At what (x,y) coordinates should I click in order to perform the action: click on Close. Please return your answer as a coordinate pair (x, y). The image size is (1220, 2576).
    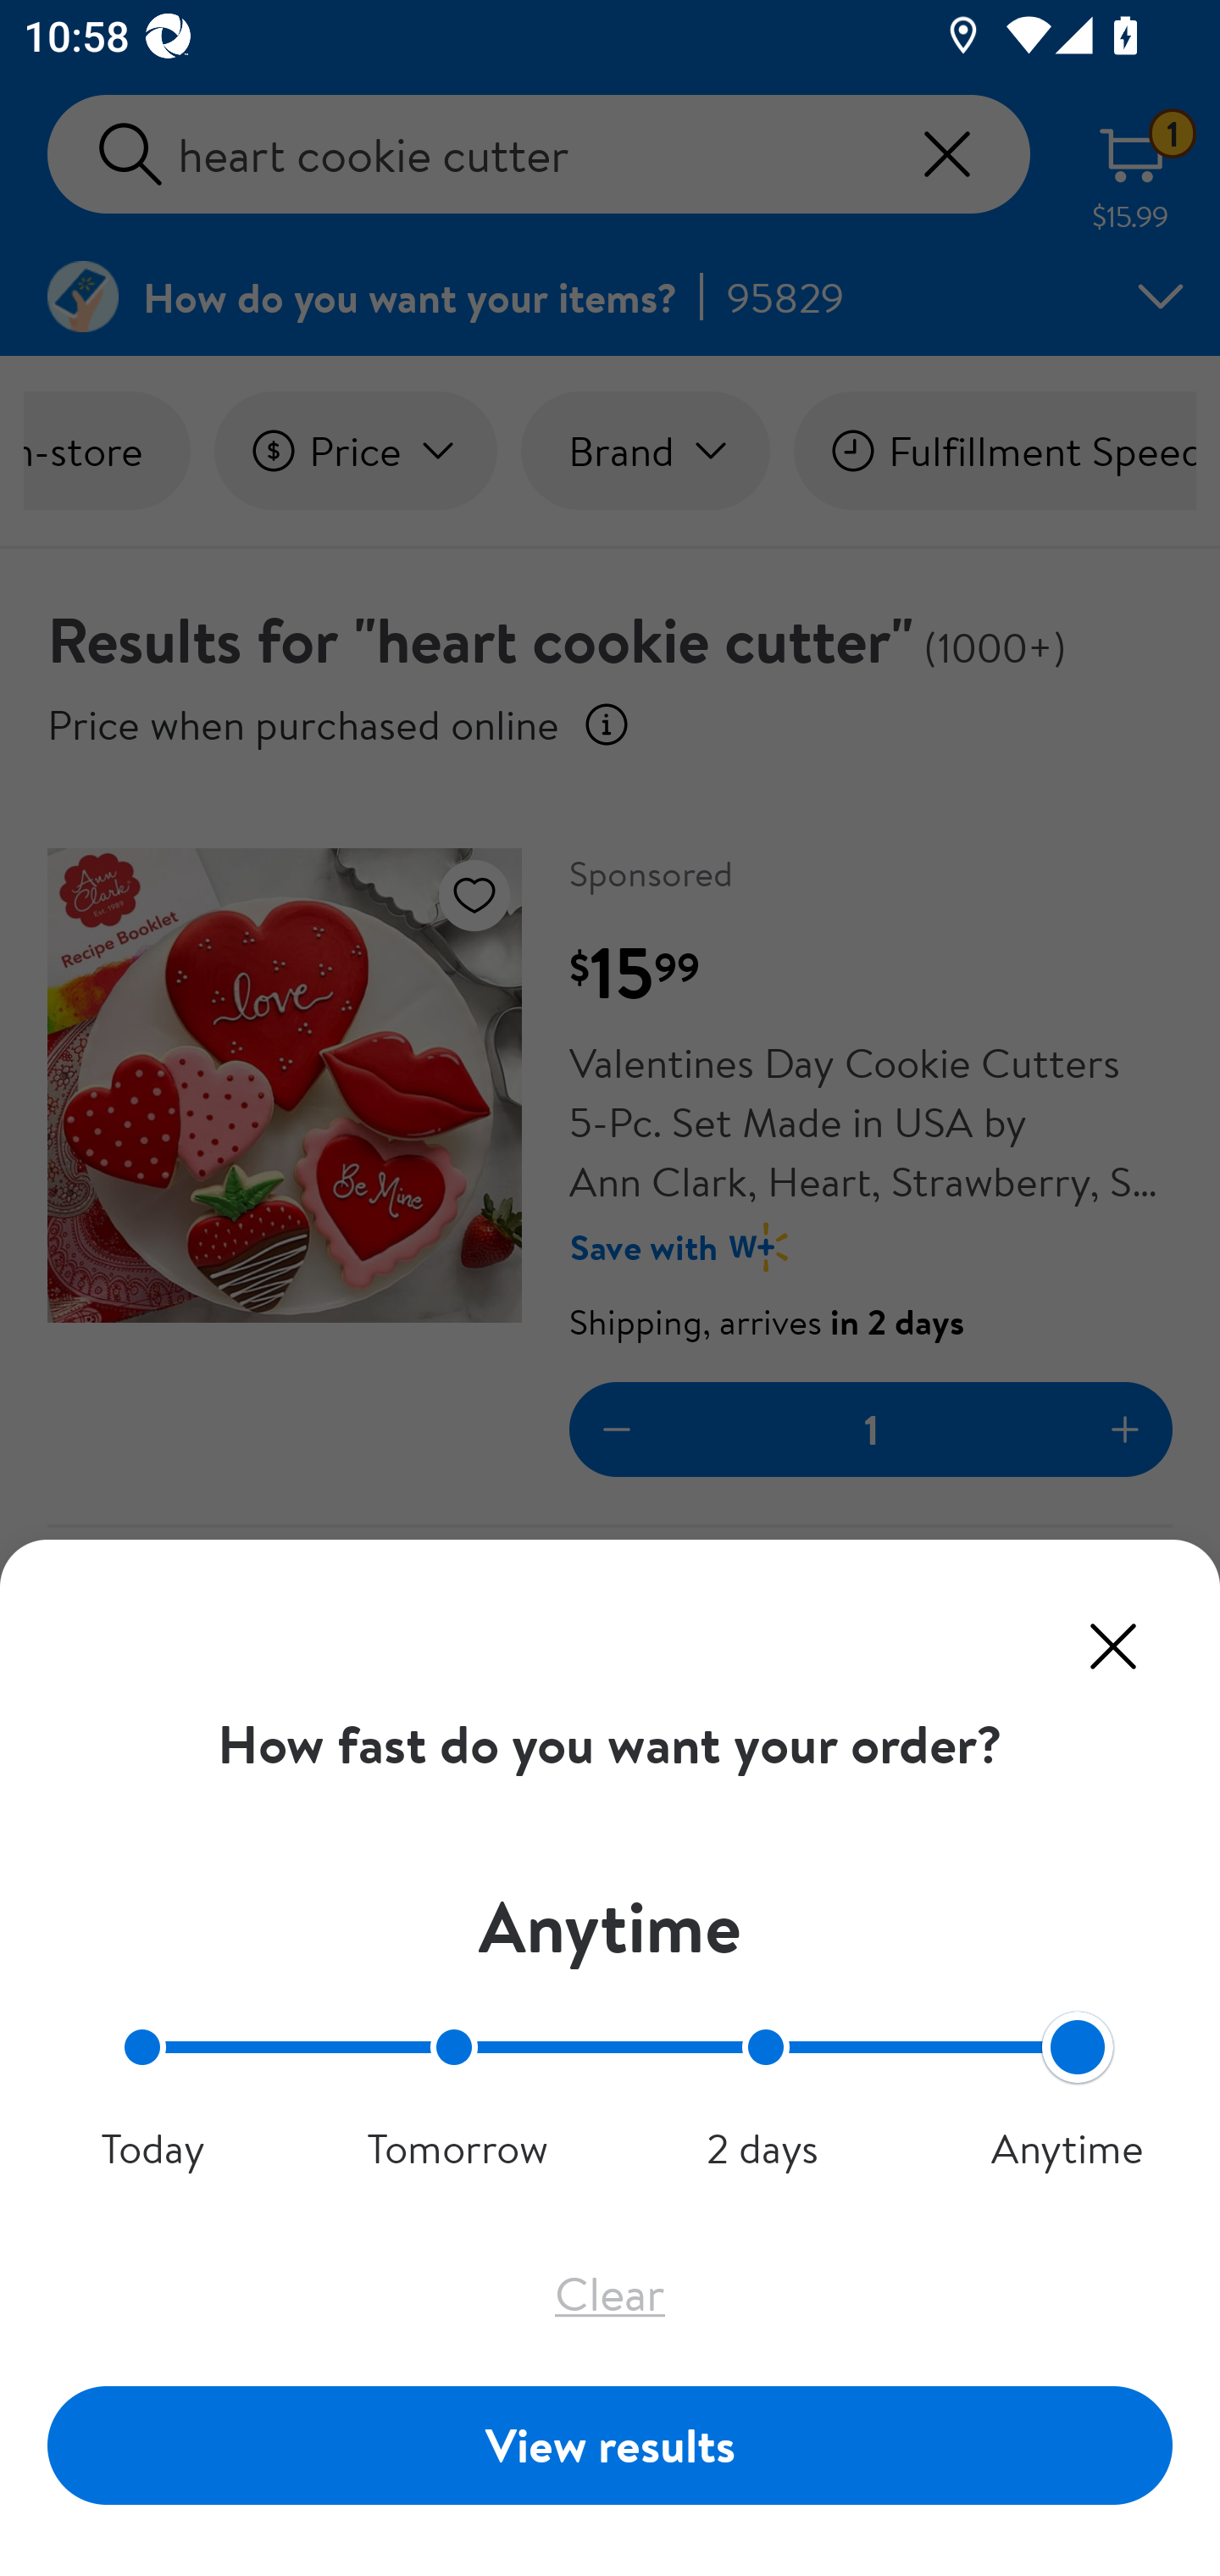
    Looking at the image, I should click on (1113, 1646).